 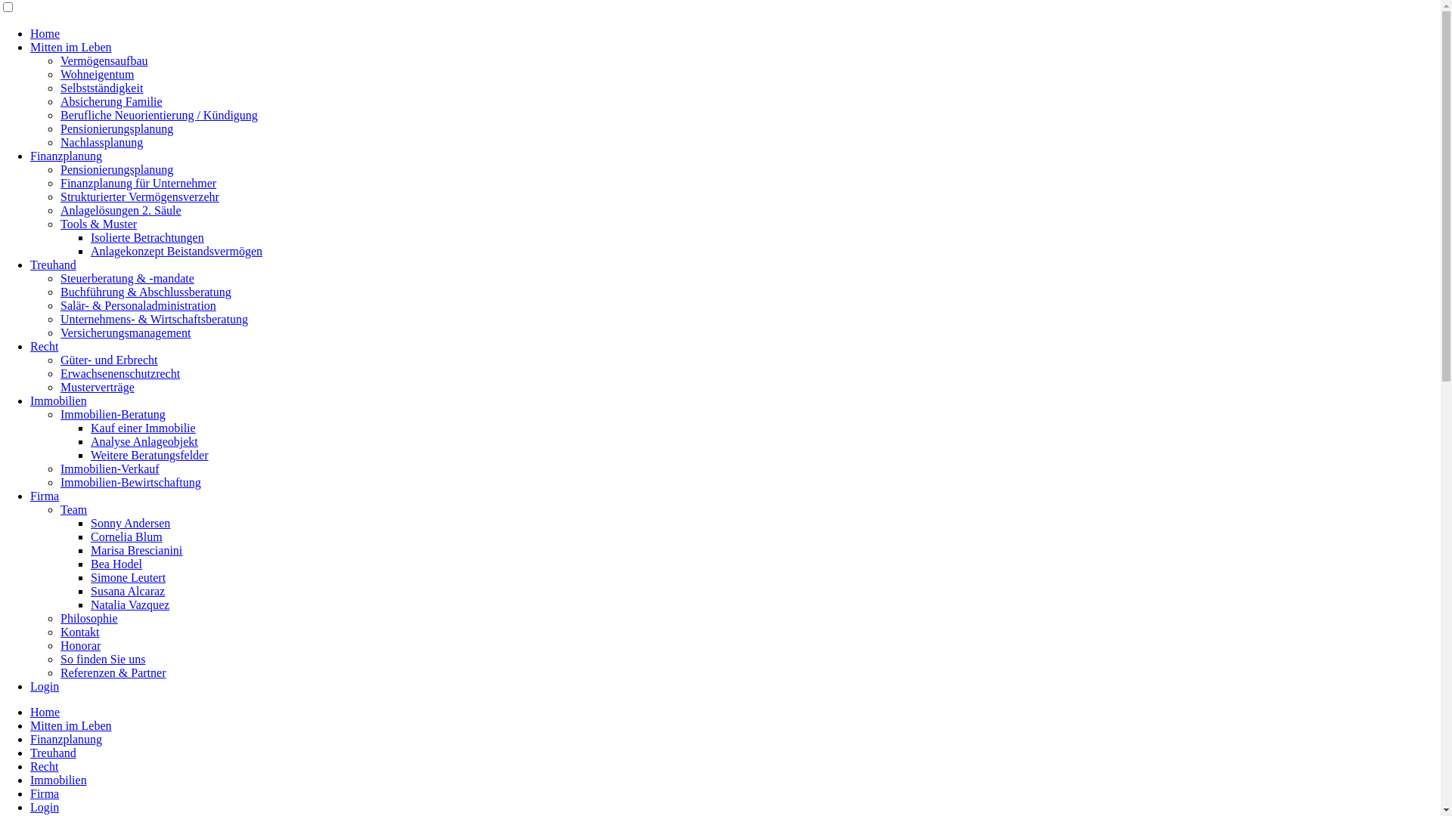 What do you see at coordinates (74, 509) in the screenshot?
I see `Team` at bounding box center [74, 509].